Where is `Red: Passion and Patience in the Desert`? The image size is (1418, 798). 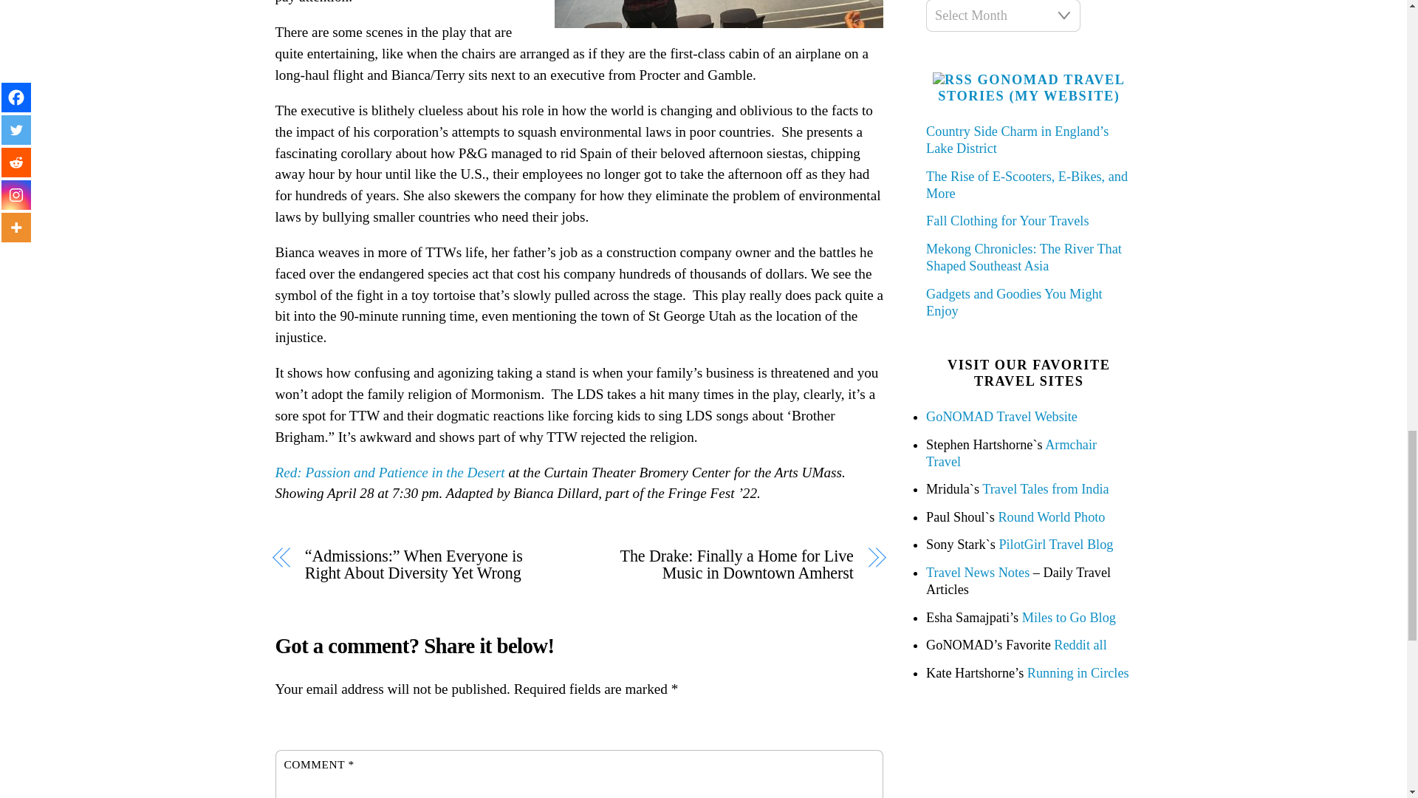
Red: Passion and Patience in the Desert is located at coordinates (390, 472).